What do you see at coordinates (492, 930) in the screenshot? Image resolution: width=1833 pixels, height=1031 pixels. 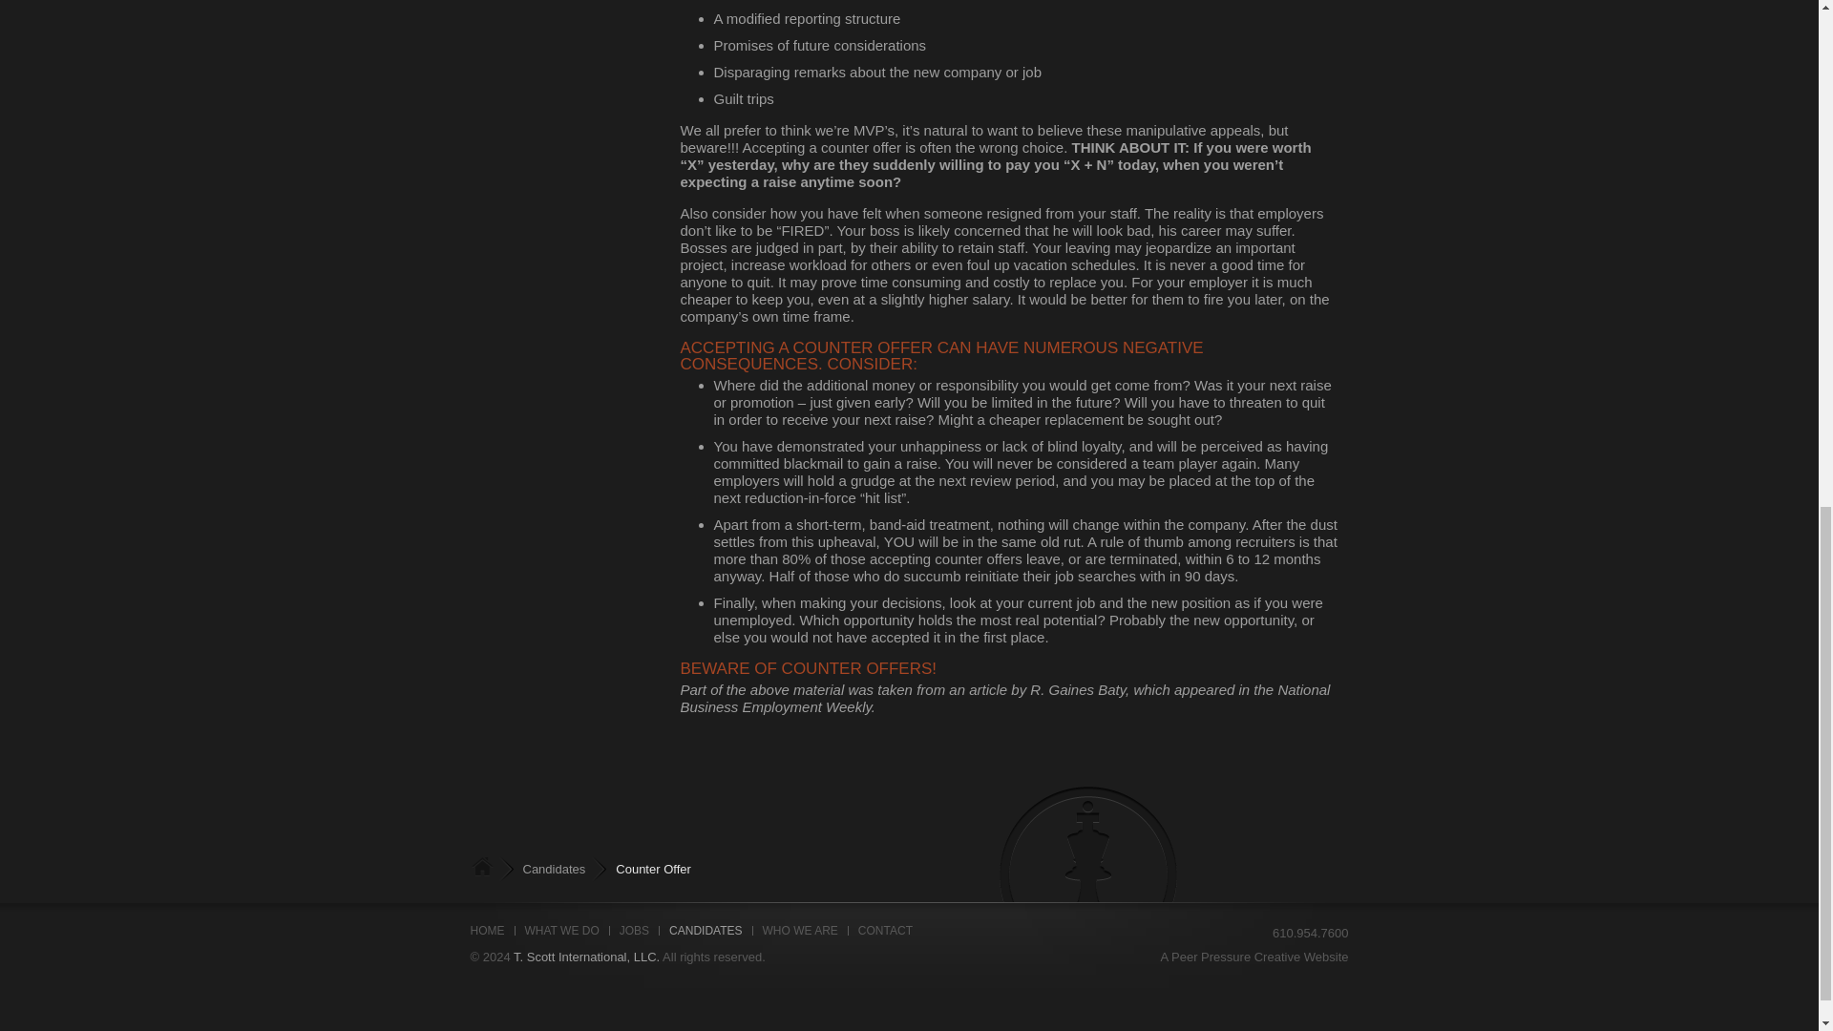 I see `HOME` at bounding box center [492, 930].